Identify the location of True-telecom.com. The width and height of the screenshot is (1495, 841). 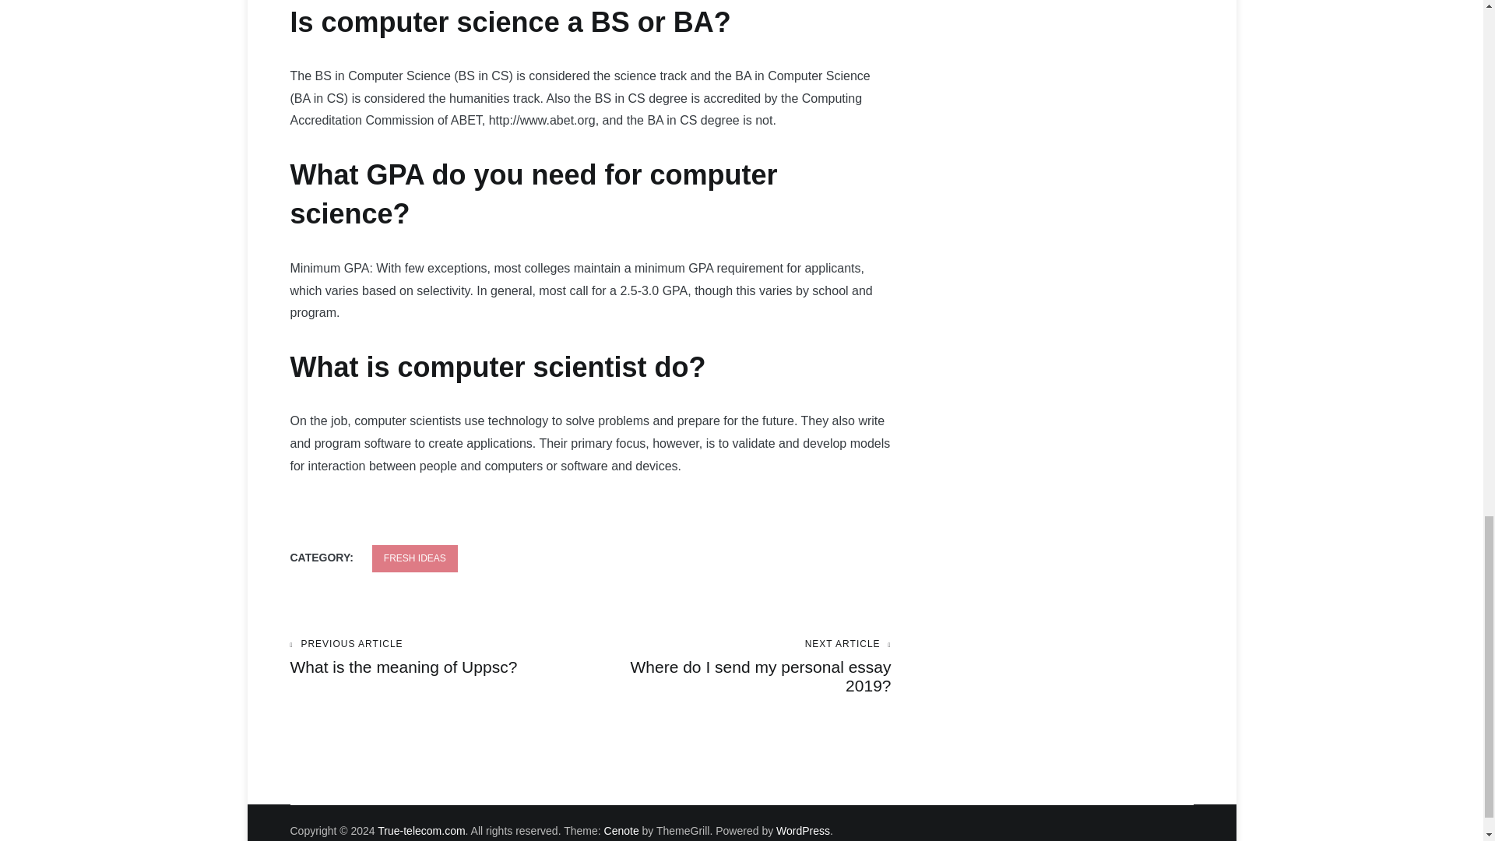
(421, 830).